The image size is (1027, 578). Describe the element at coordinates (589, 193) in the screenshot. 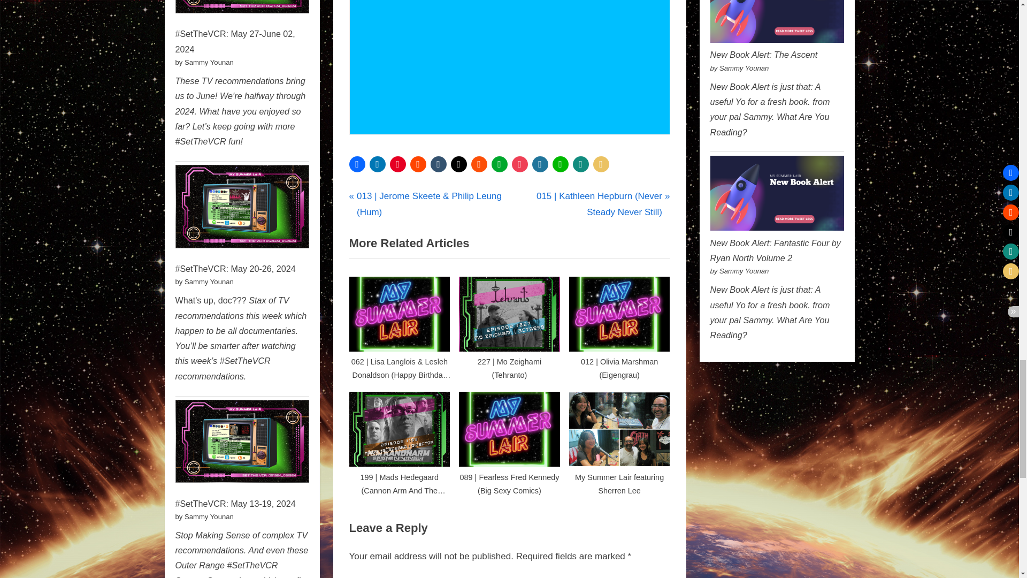

I see `TIFF 2015` at that location.